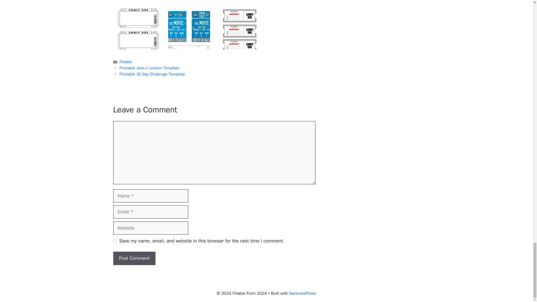  What do you see at coordinates (126, 62) in the screenshot?
I see `Fillable` at bounding box center [126, 62].